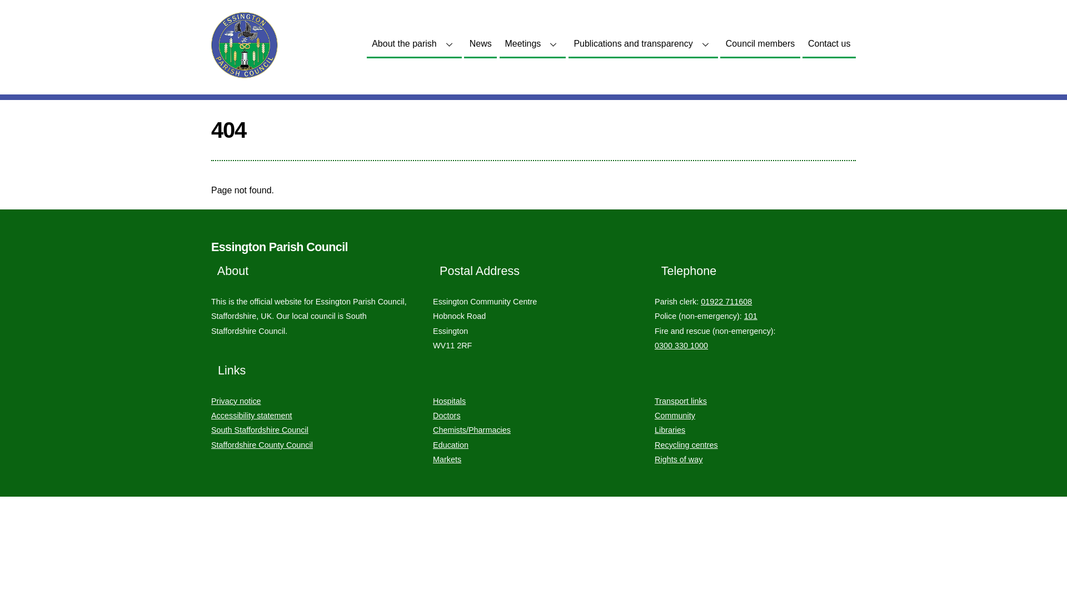 Image resolution: width=1067 pixels, height=600 pixels. Describe the element at coordinates (279, 247) in the screenshot. I see `Essington Parish Council` at that location.